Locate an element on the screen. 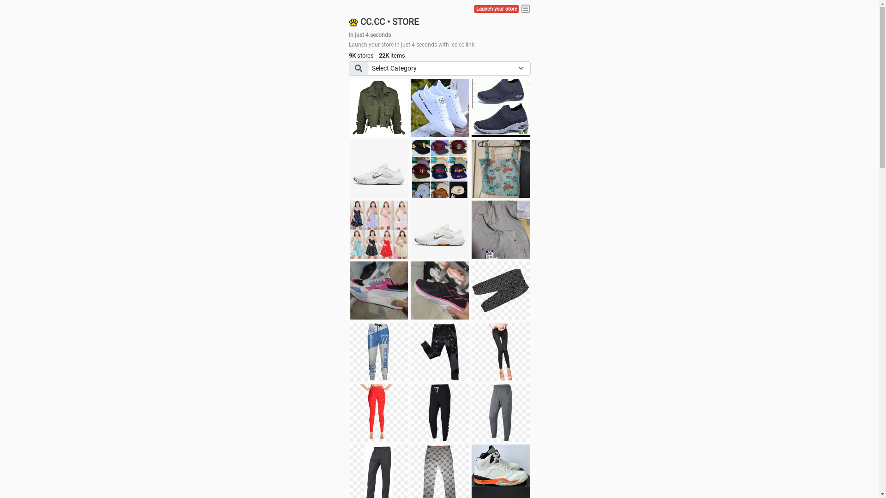  Pant is located at coordinates (379, 413).